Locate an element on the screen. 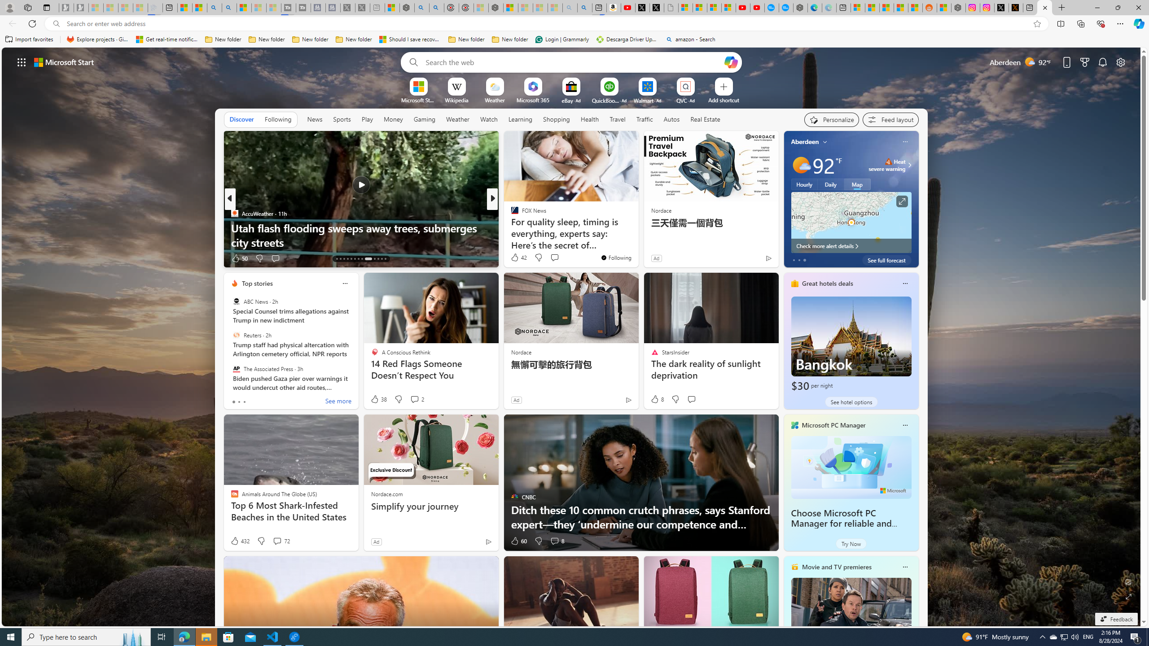 The height and width of the screenshot is (646, 1149). hotels-header-icon is located at coordinates (794, 283).